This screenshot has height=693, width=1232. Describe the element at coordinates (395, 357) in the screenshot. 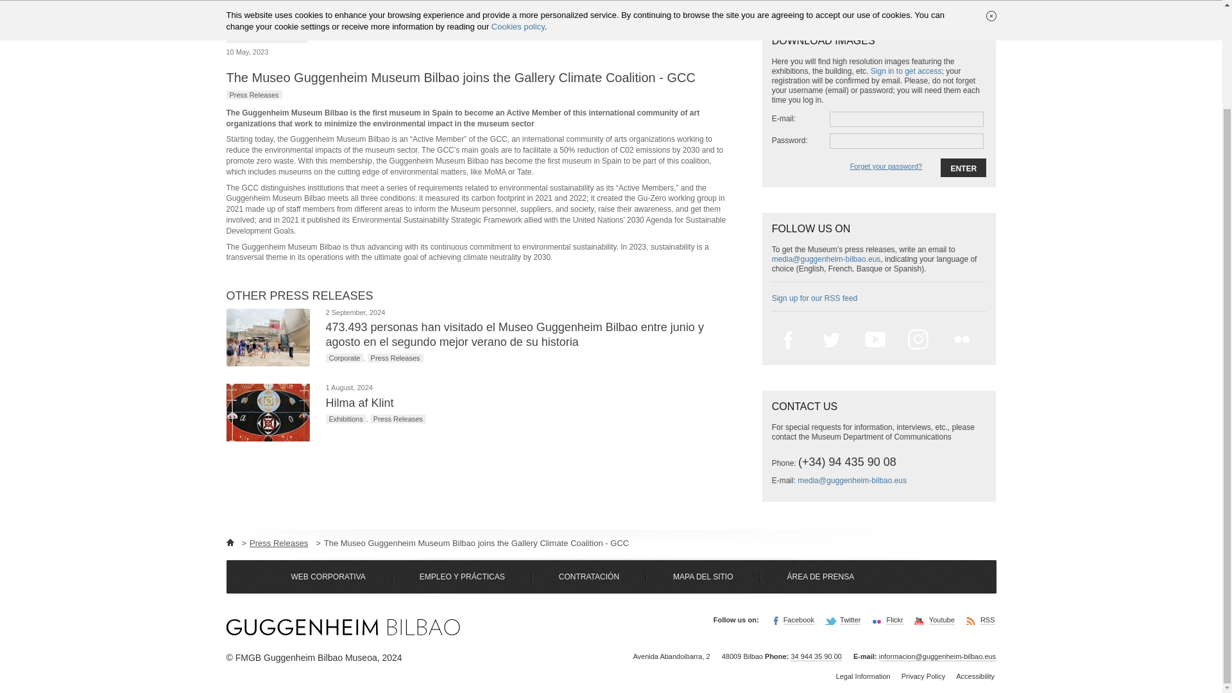

I see `Press Releases` at that location.